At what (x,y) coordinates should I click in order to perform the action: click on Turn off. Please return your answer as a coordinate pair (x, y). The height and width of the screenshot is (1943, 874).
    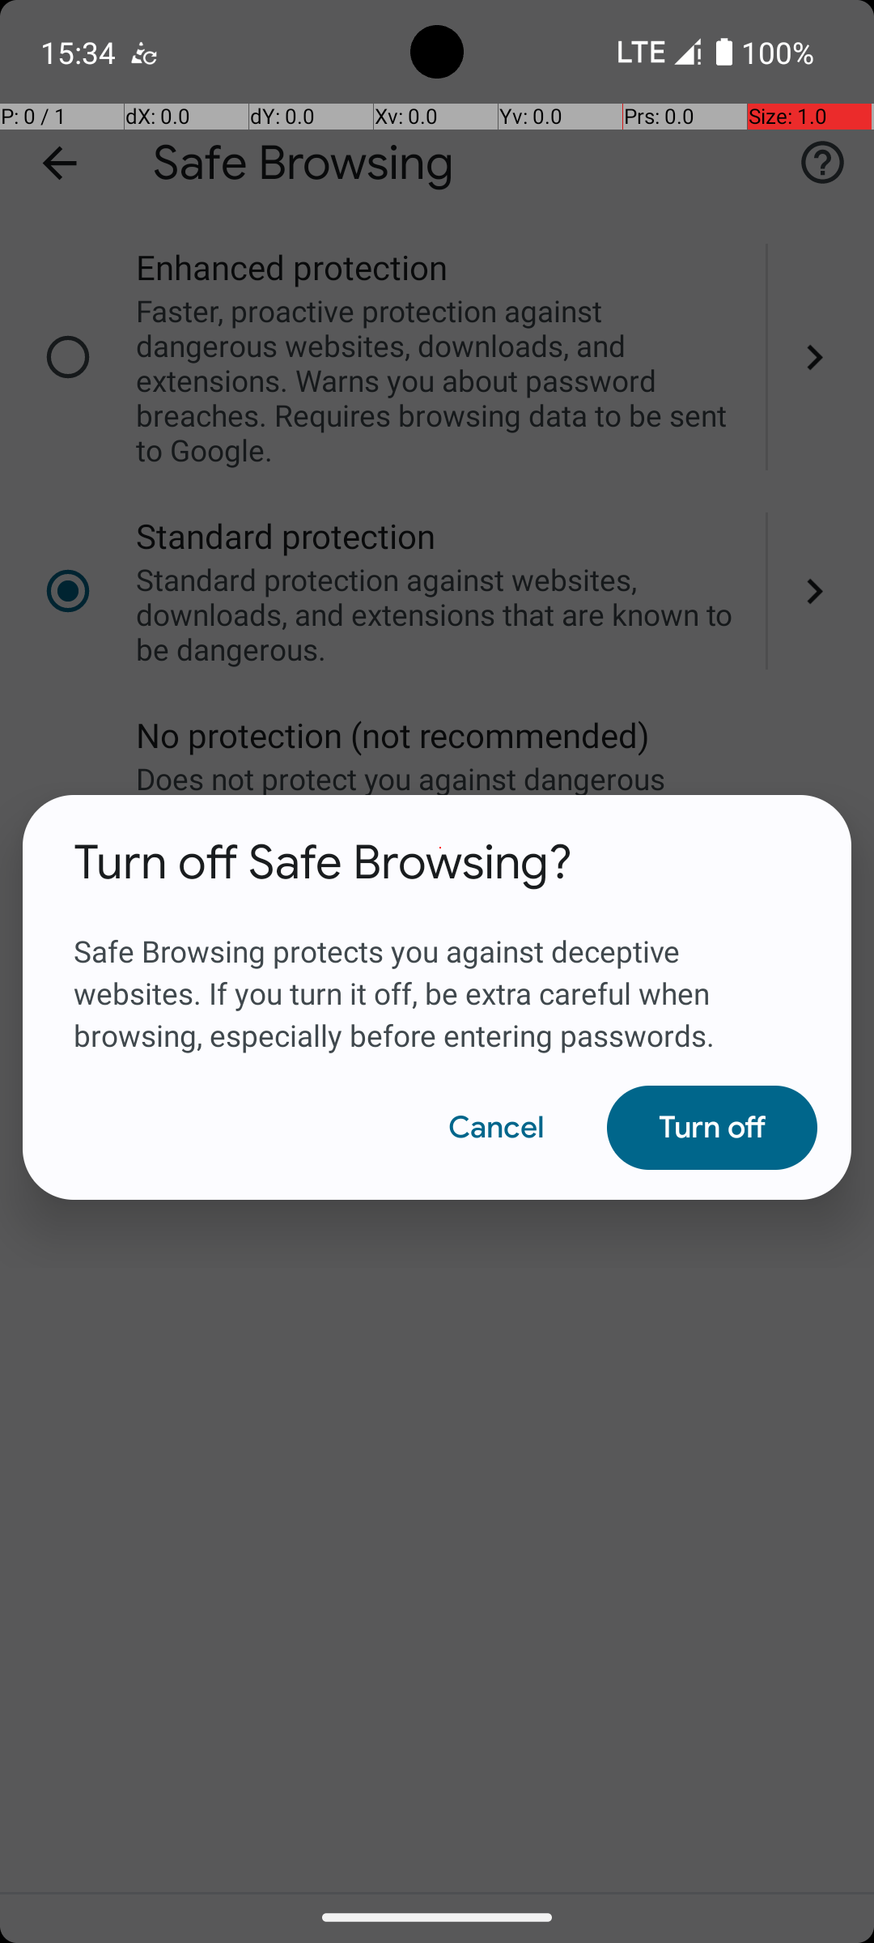
    Looking at the image, I should click on (712, 1128).